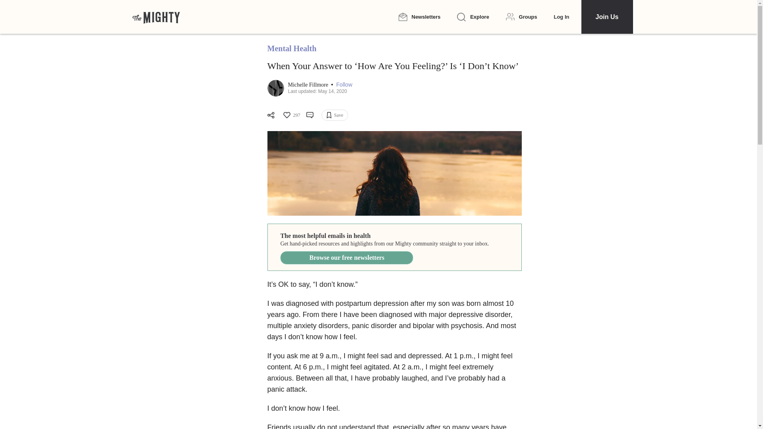 This screenshot has height=429, width=763. Describe the element at coordinates (394, 173) in the screenshot. I see `Mental Illness: I Don't Know How I Feel Most Days` at that location.